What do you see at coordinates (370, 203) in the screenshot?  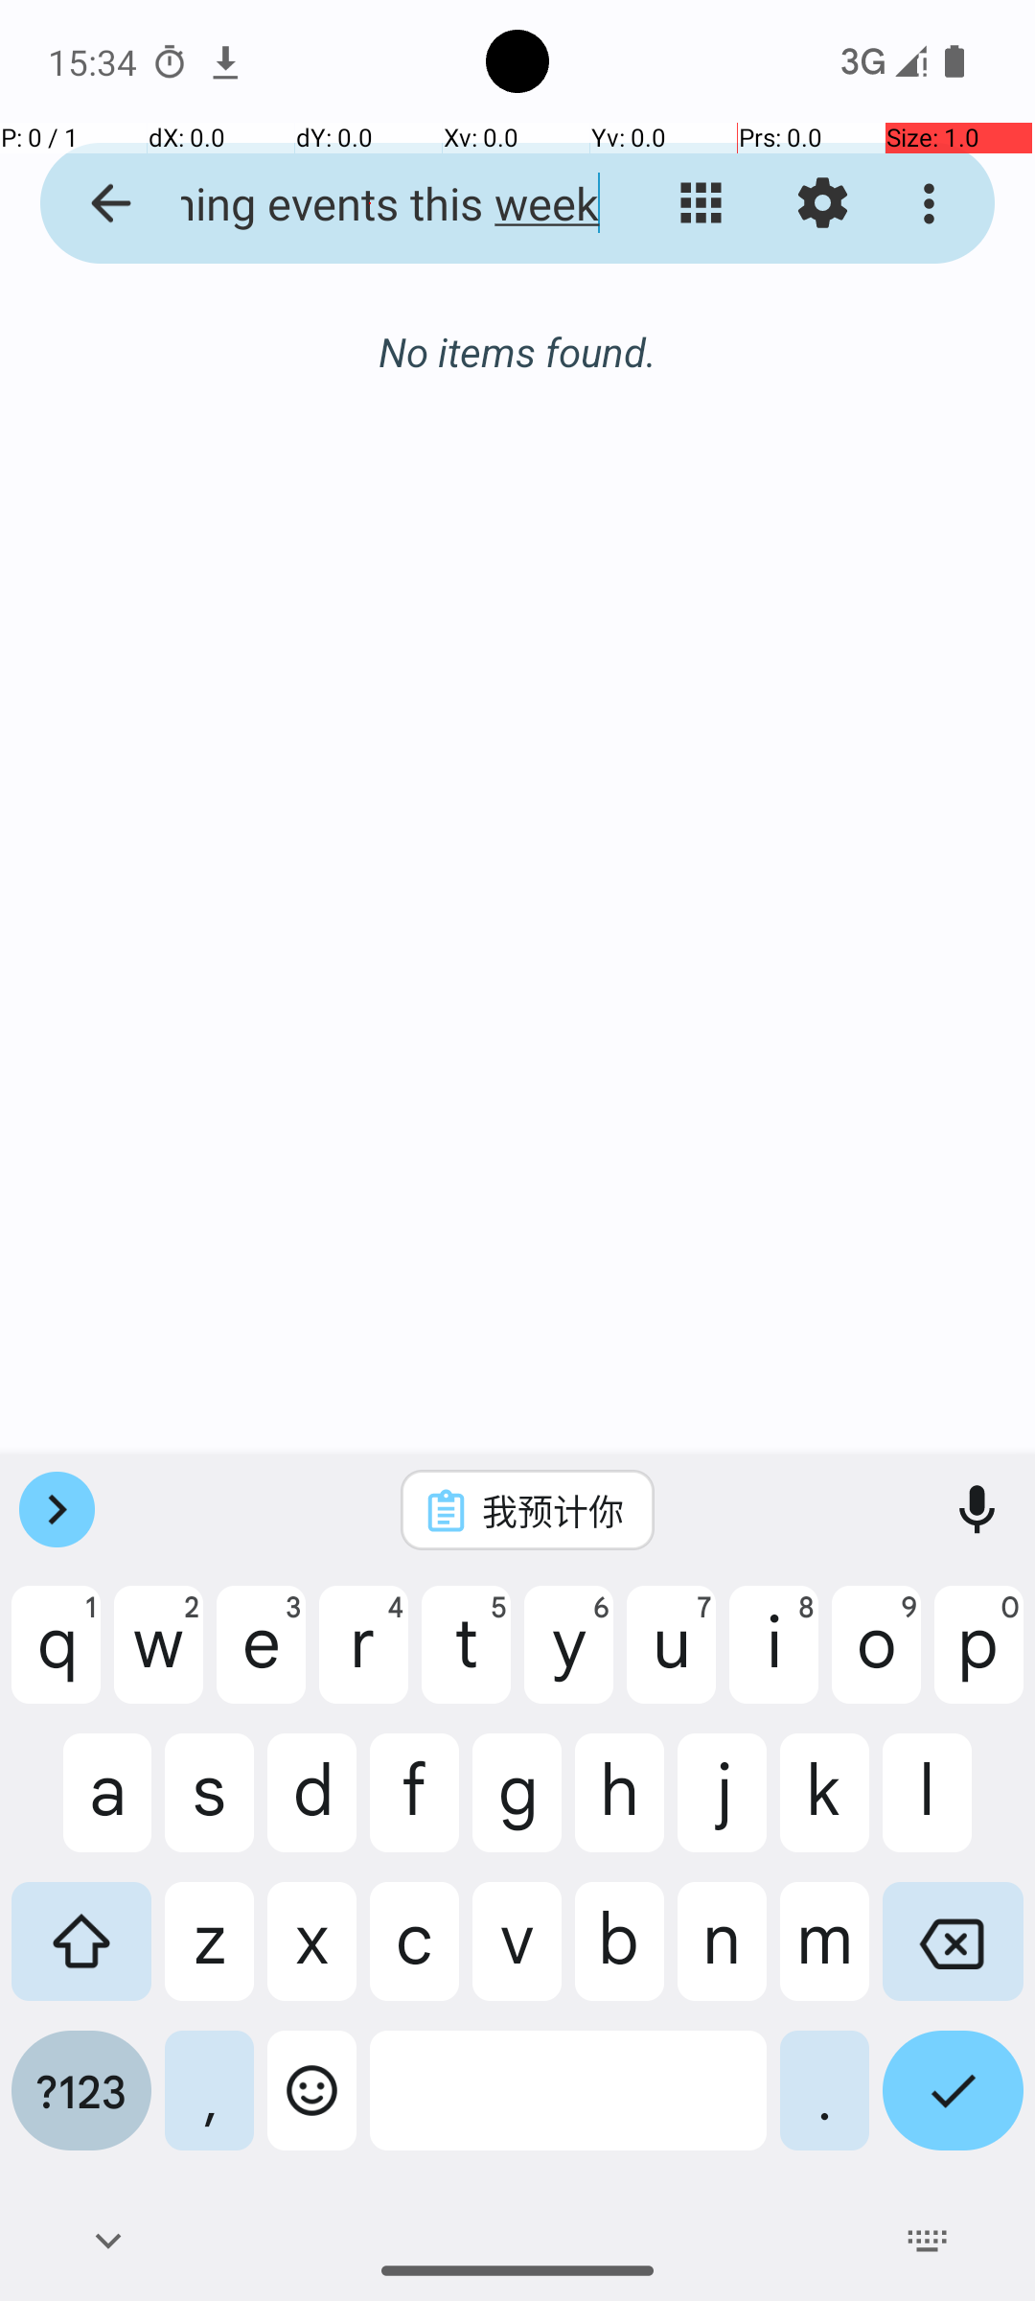 I see `upcoming events this week` at bounding box center [370, 203].